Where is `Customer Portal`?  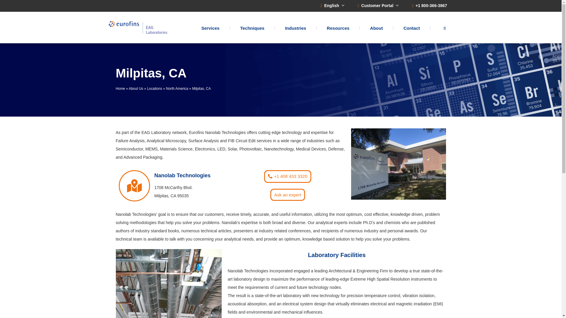
Customer Portal is located at coordinates (379, 6).